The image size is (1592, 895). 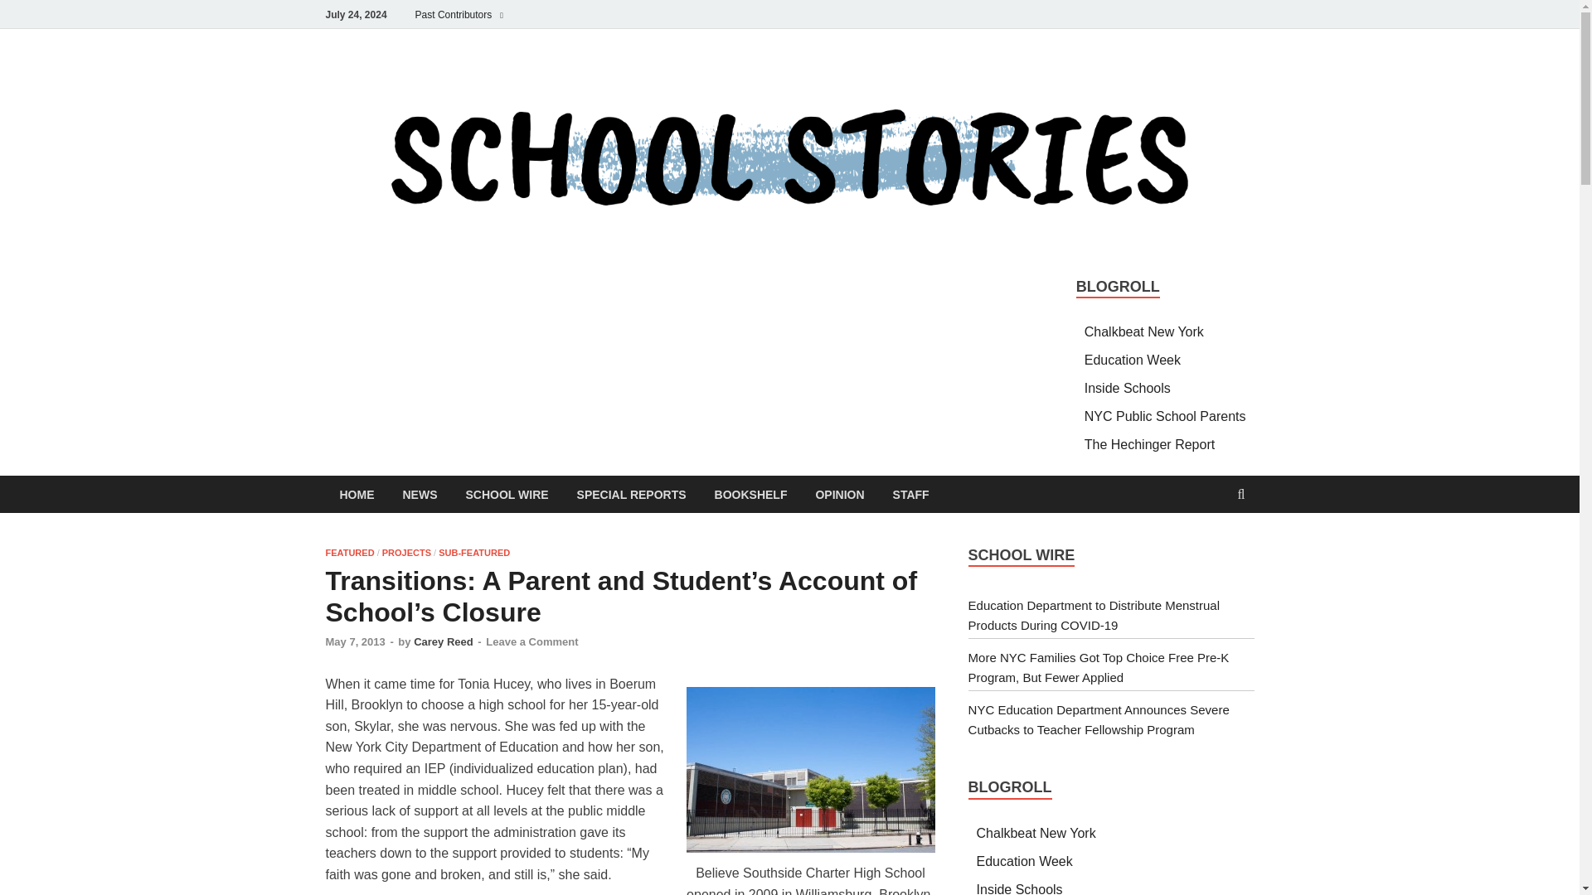 I want to click on NEWS, so click(x=420, y=494).